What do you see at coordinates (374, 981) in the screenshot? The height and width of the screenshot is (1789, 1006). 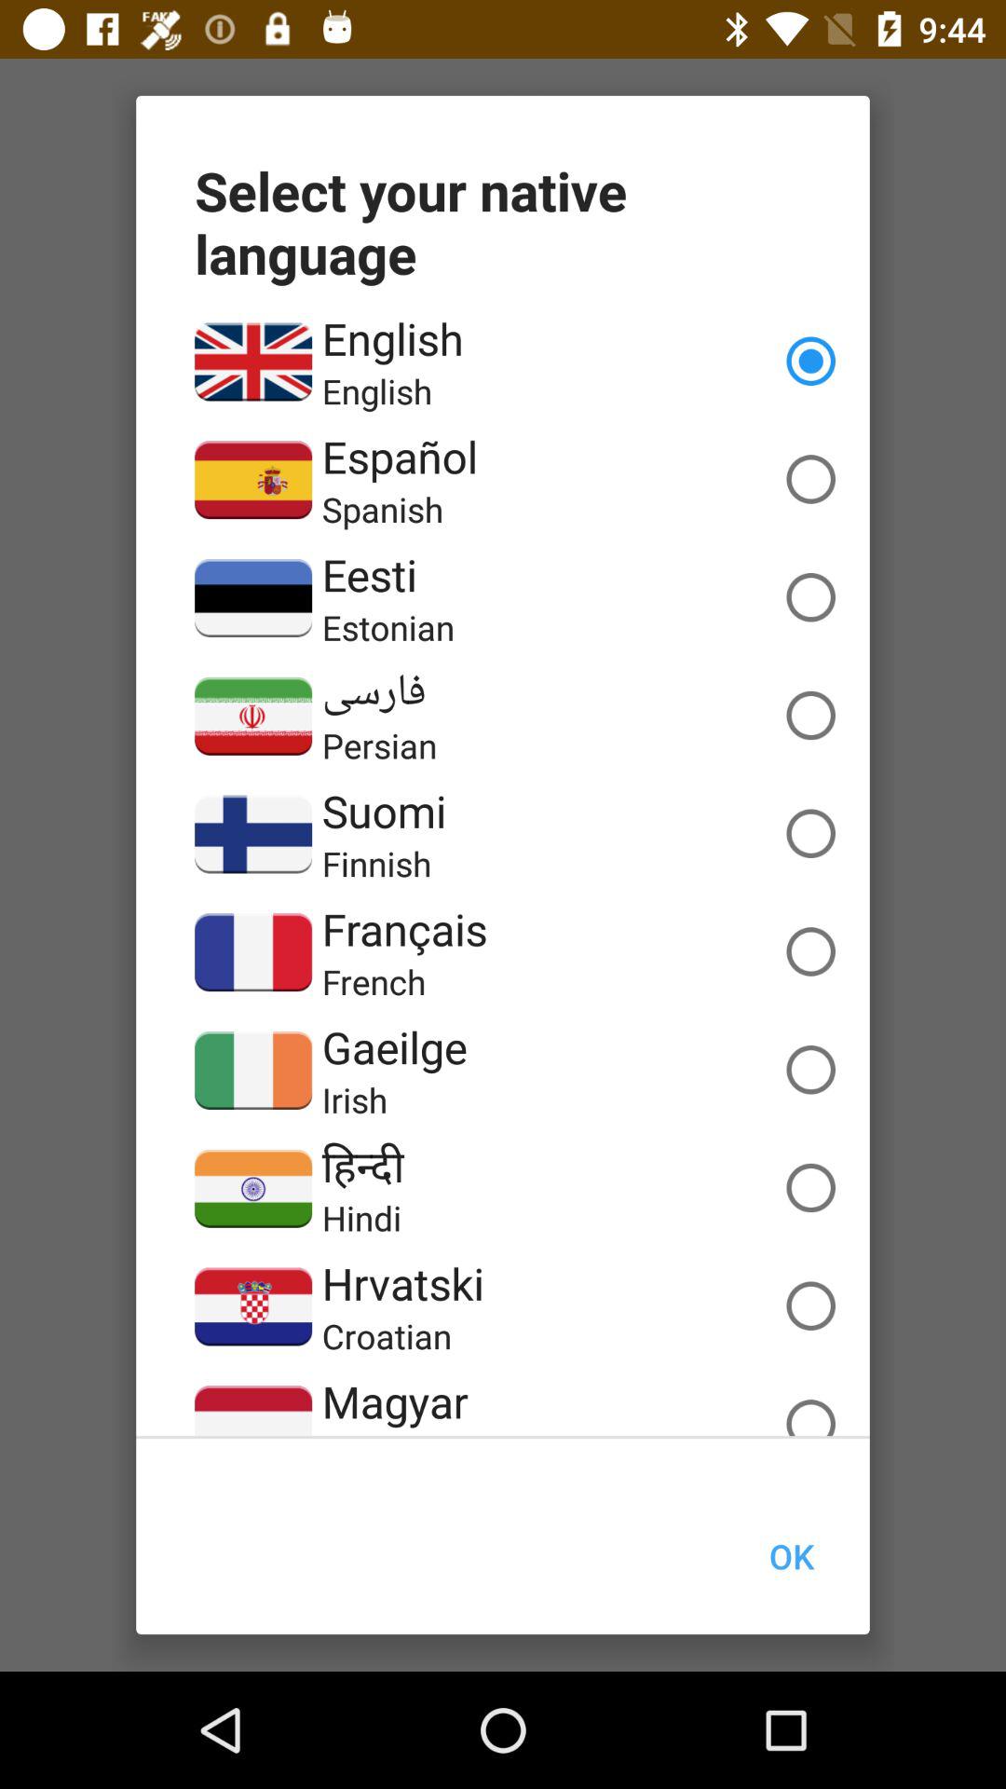 I see `scroll until the french icon` at bounding box center [374, 981].